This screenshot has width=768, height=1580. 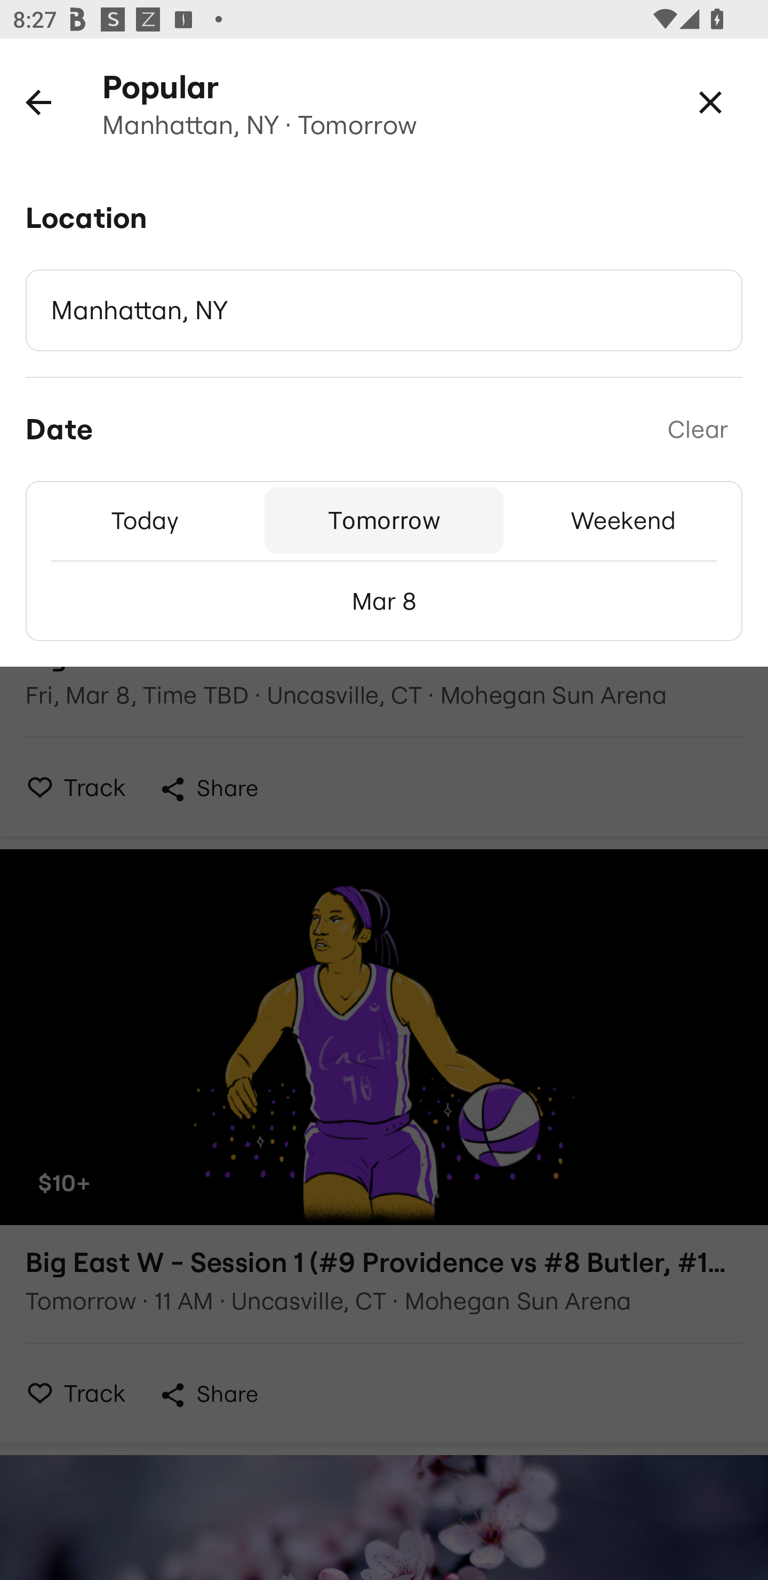 What do you see at coordinates (710, 101) in the screenshot?
I see `Close` at bounding box center [710, 101].